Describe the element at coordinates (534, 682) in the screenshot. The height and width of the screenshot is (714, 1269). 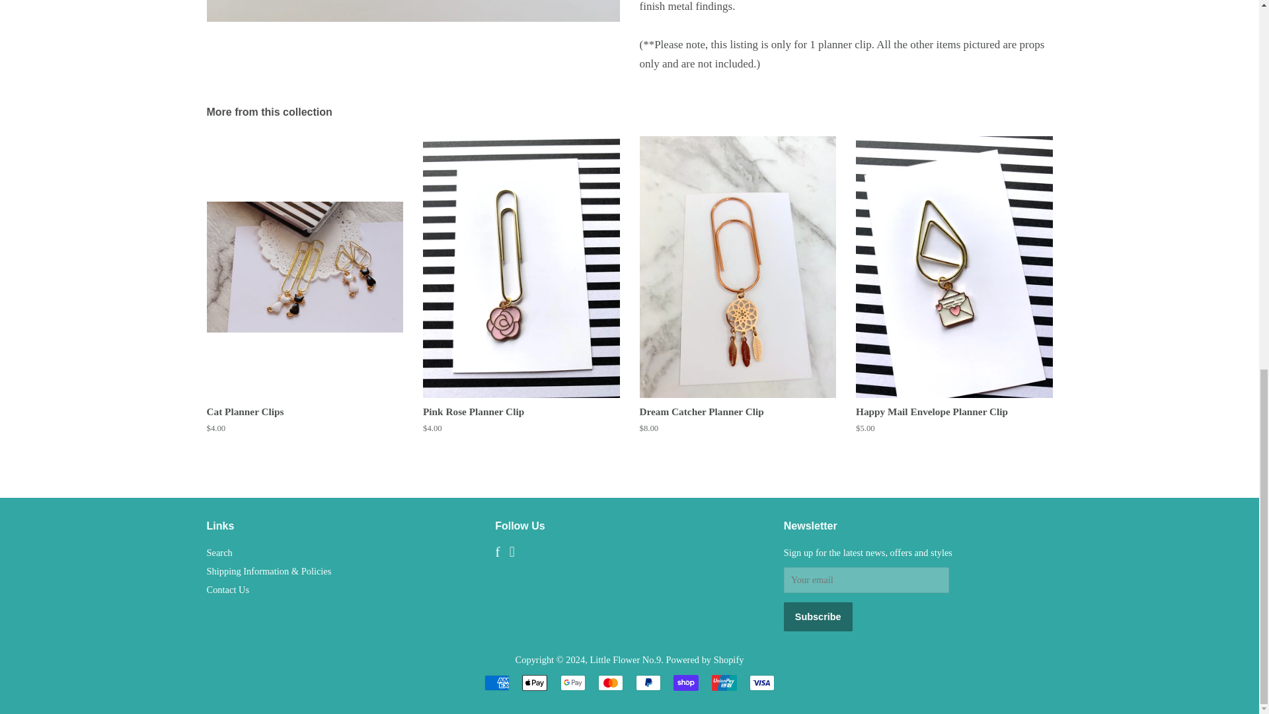
I see `Apple Pay` at that location.